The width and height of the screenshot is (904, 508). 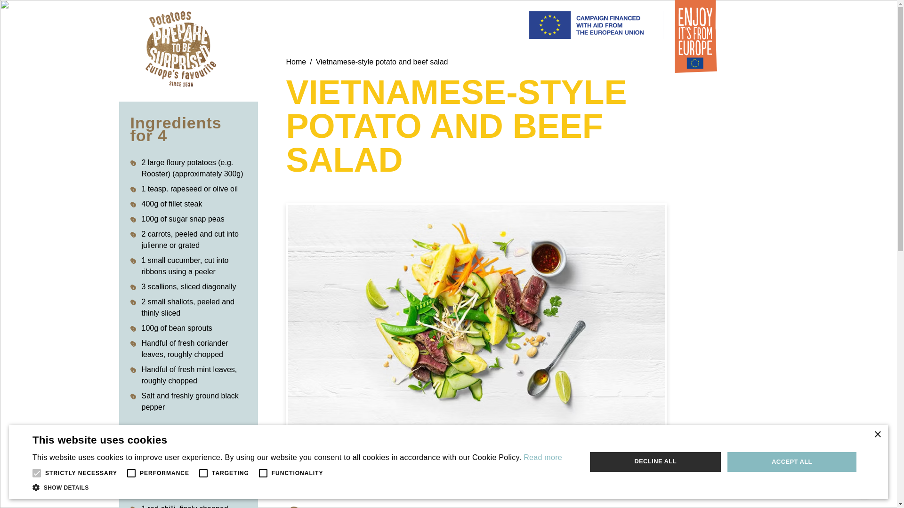 What do you see at coordinates (382, 62) in the screenshot?
I see `Vietnamese-style potato and beef salad` at bounding box center [382, 62].